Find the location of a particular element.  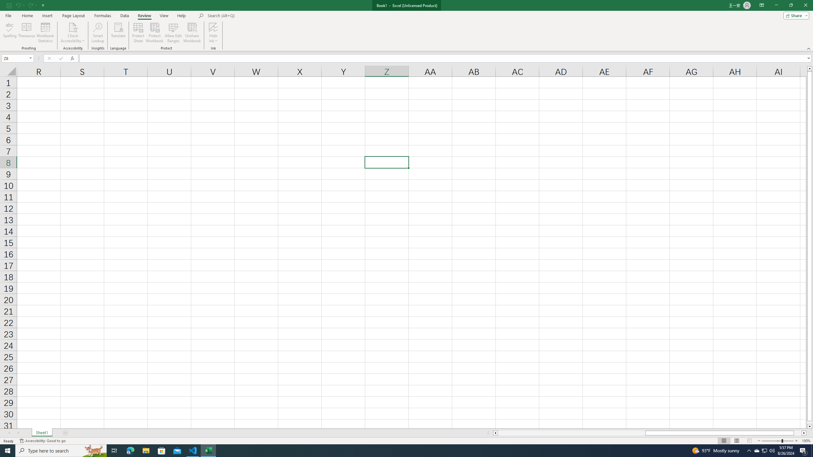

Hide Ink is located at coordinates (213, 33).